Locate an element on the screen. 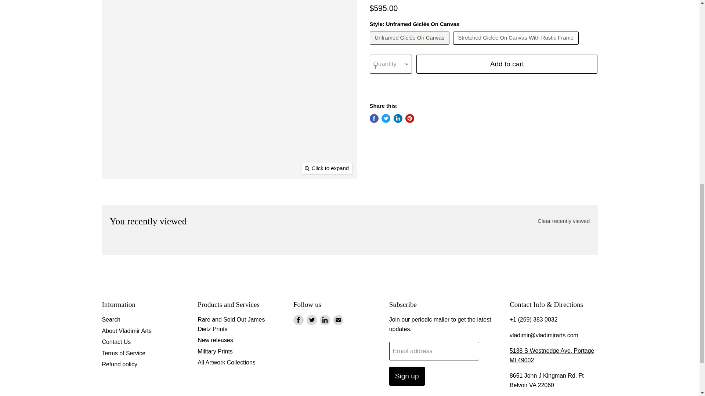  Twitter is located at coordinates (311, 320).